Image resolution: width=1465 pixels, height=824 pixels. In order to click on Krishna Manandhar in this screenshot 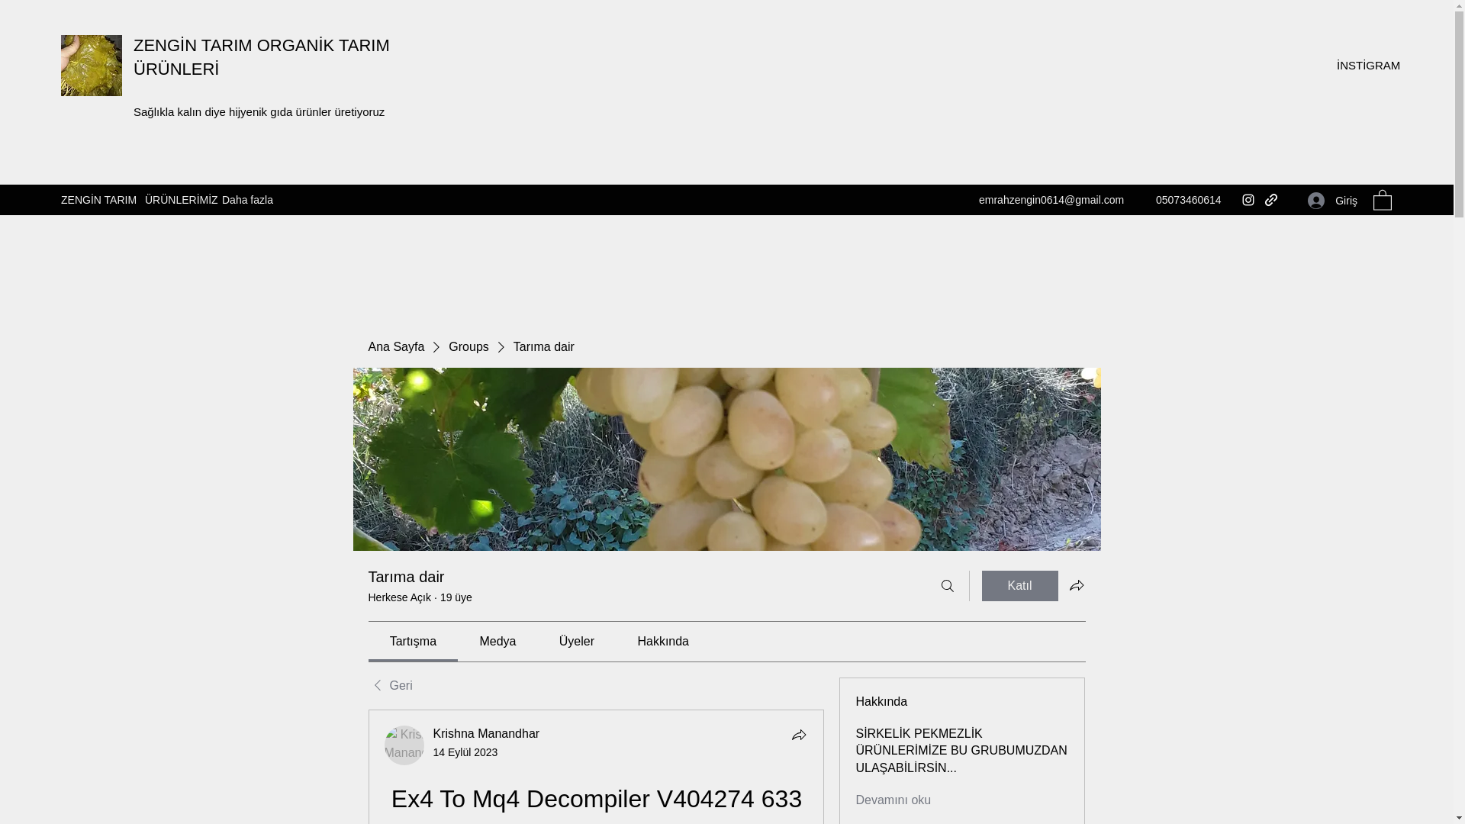, I will do `click(404, 745)`.